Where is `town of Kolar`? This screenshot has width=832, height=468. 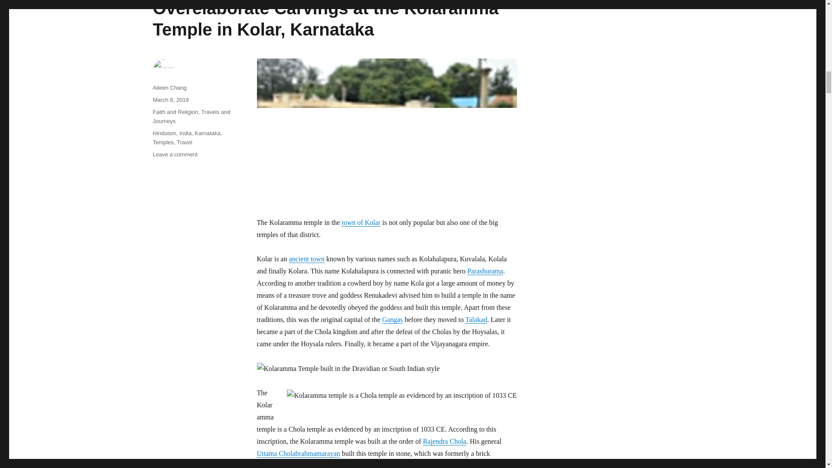 town of Kolar is located at coordinates (361, 222).